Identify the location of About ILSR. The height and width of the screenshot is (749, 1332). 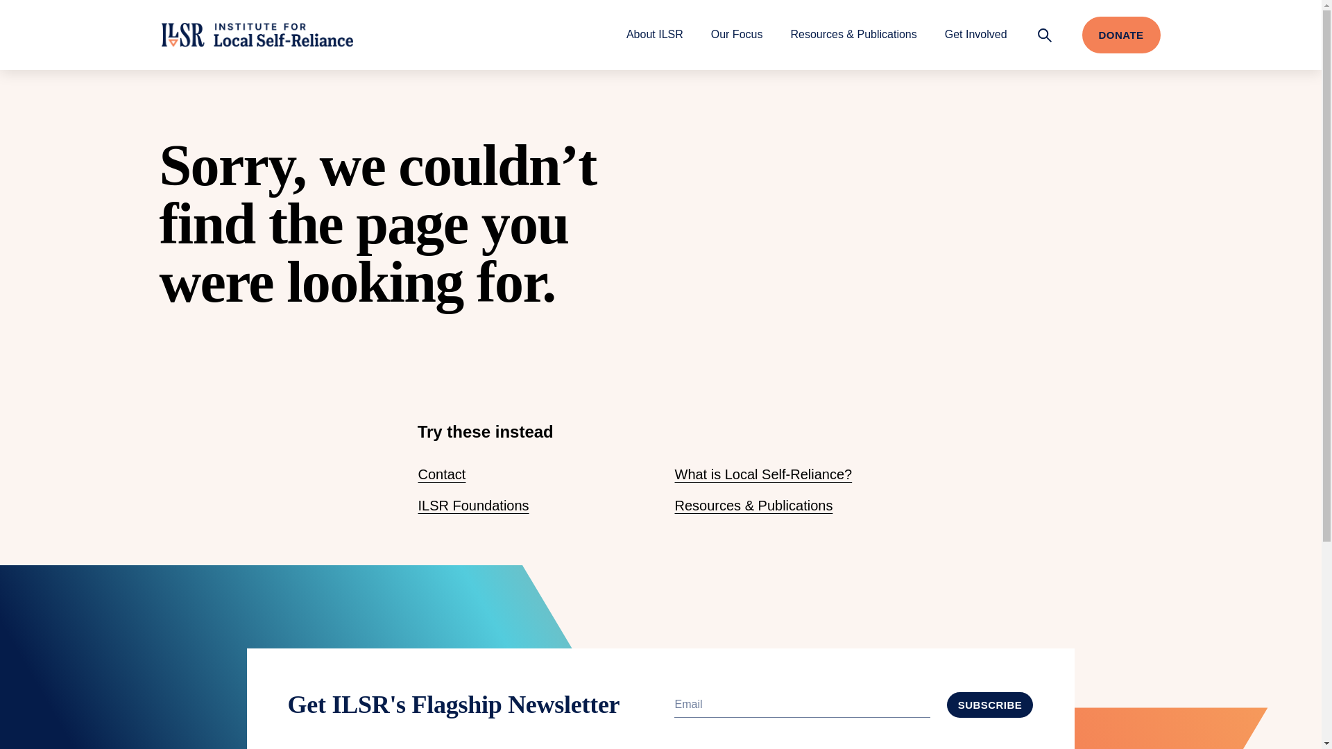
(654, 34).